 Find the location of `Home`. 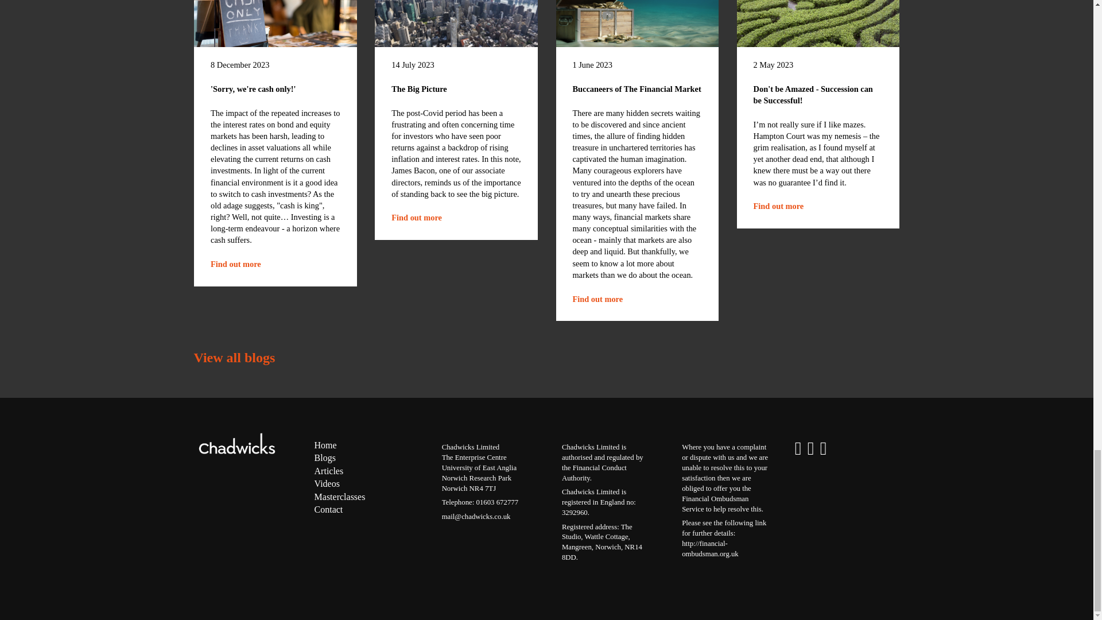

Home is located at coordinates (325, 458).